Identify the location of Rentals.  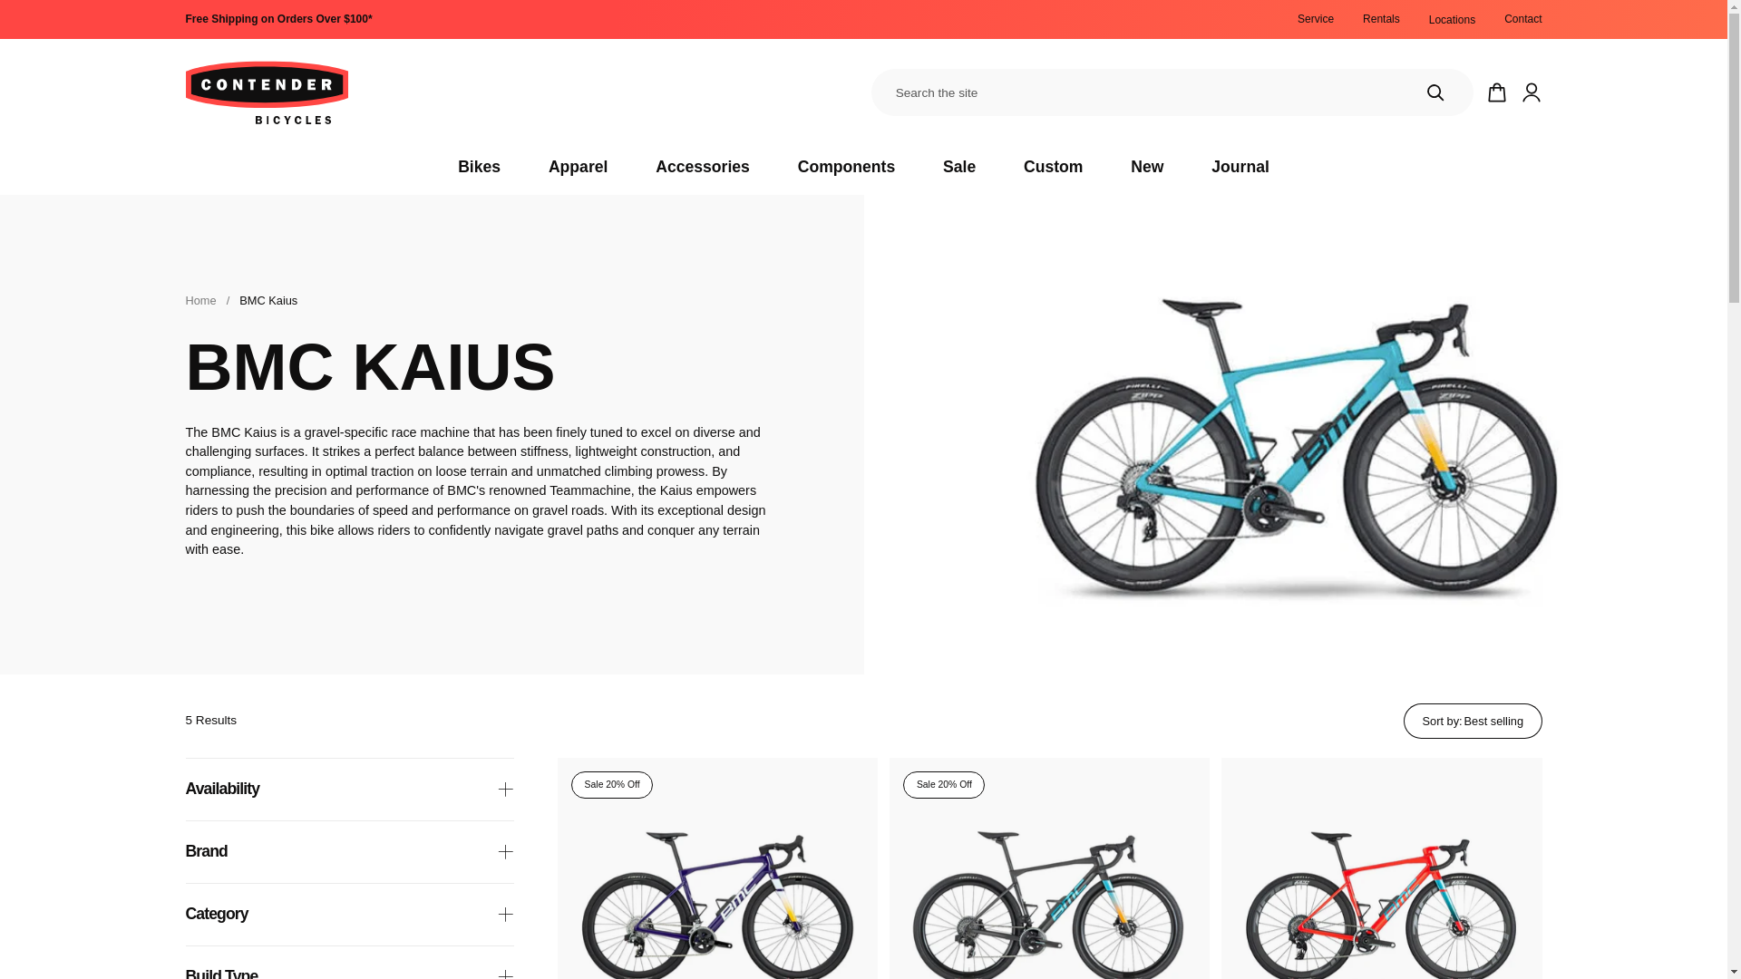
(1381, 19).